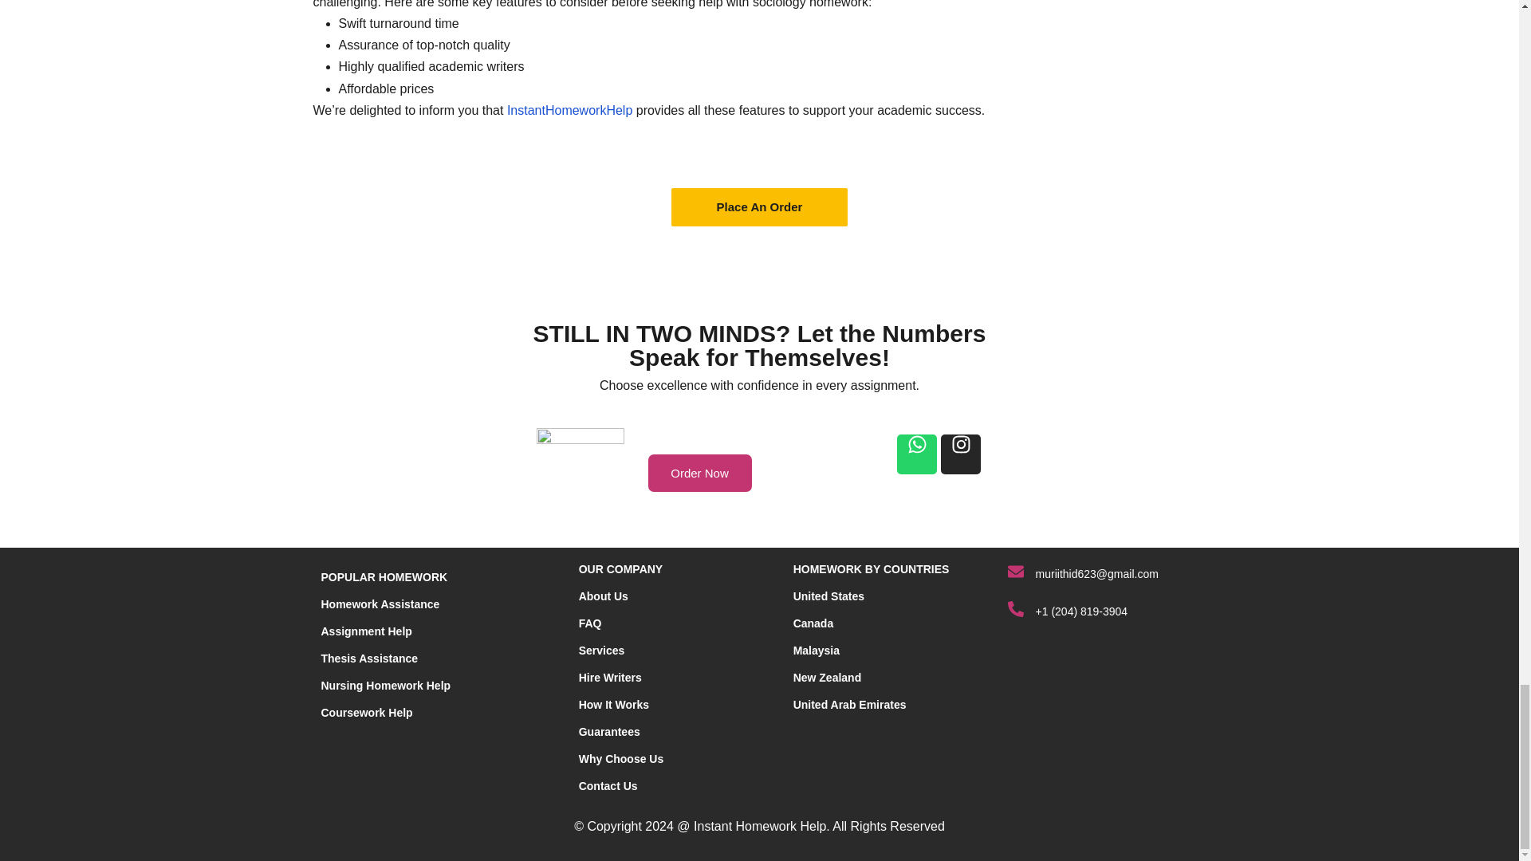 The height and width of the screenshot is (861, 1531). I want to click on Guarantees, so click(609, 732).